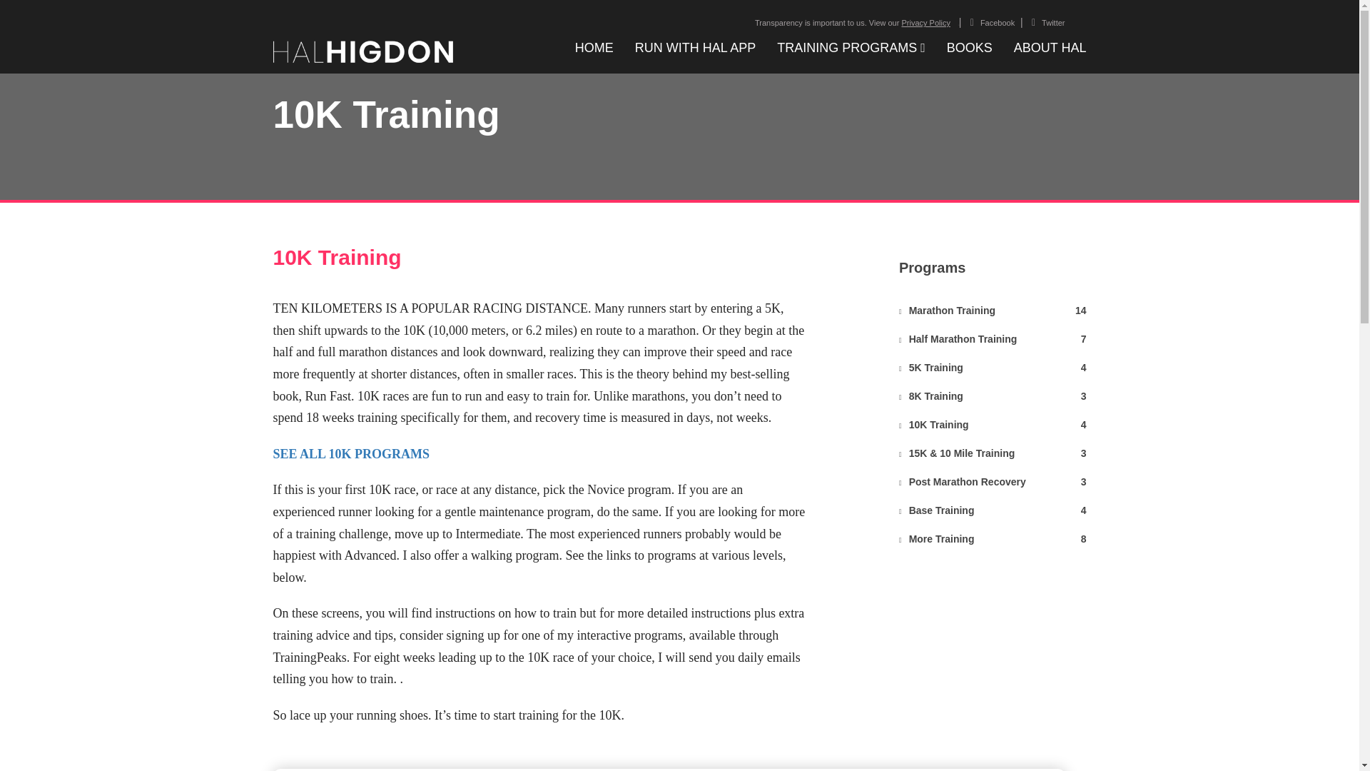 The width and height of the screenshot is (1370, 771). I want to click on TRAINING PROGRAMS, so click(594, 47).